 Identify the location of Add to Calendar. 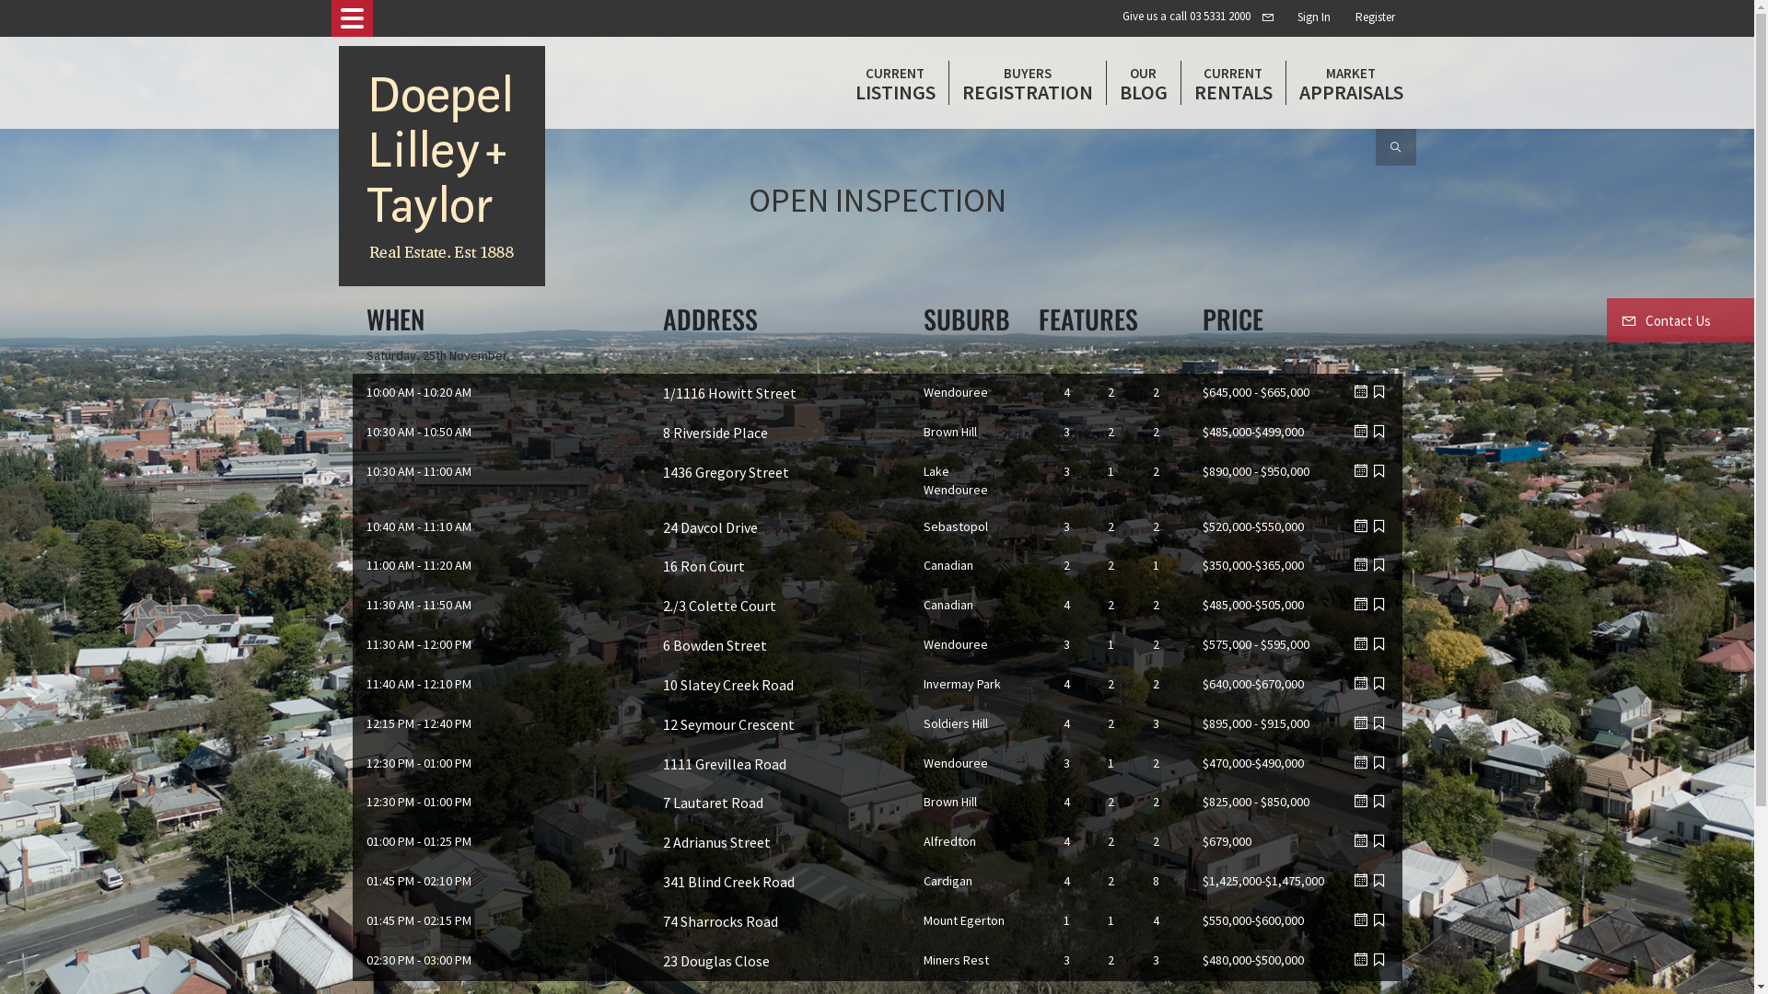
(1361, 644).